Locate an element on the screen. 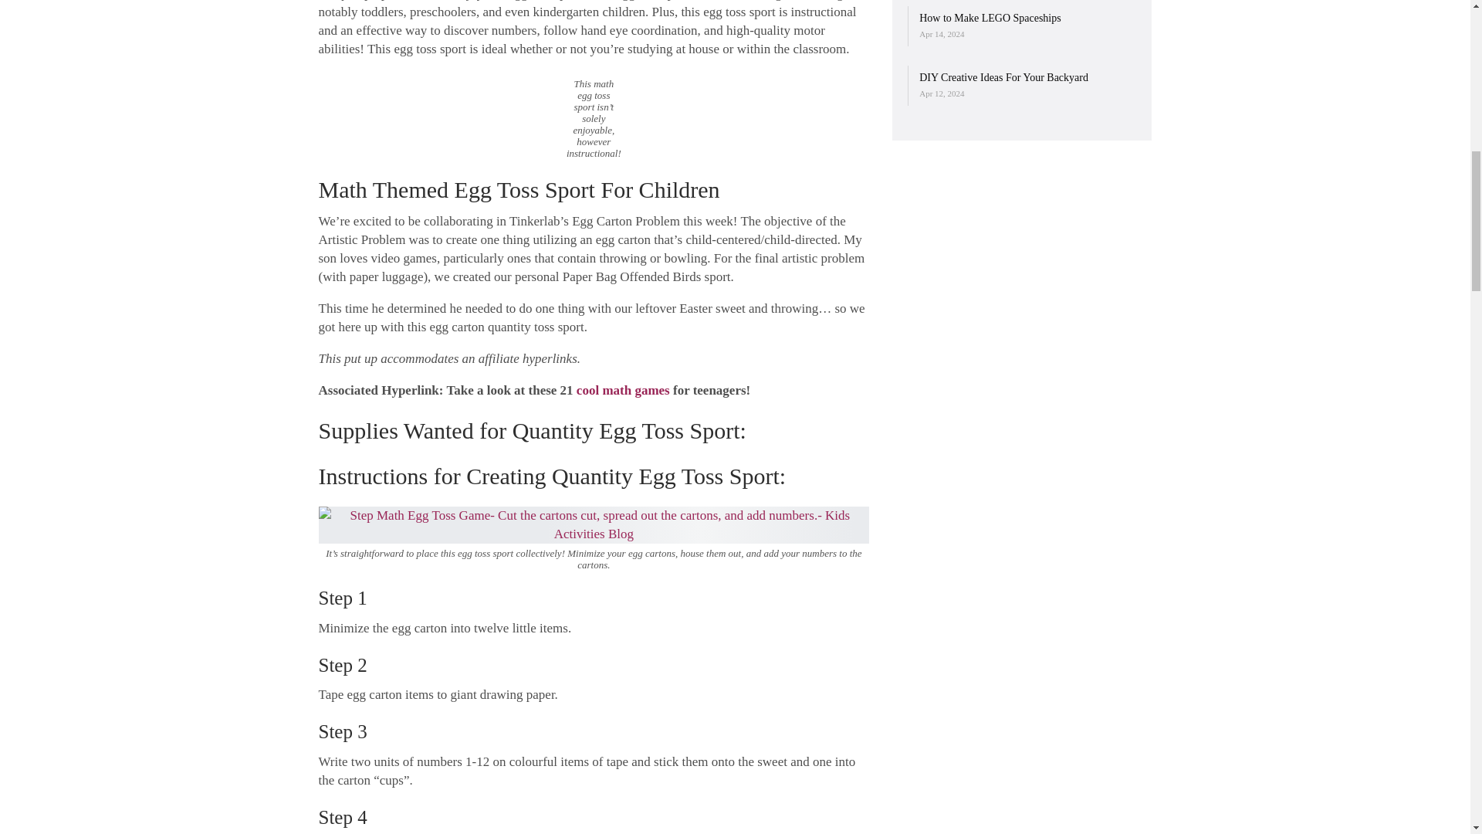 This screenshot has height=834, width=1482. number toss game is located at coordinates (593, 525).